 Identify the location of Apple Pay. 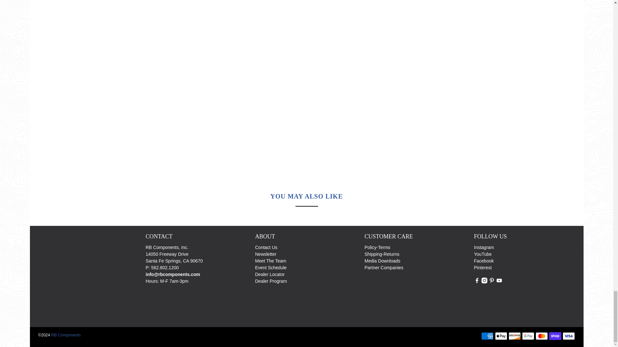
(501, 336).